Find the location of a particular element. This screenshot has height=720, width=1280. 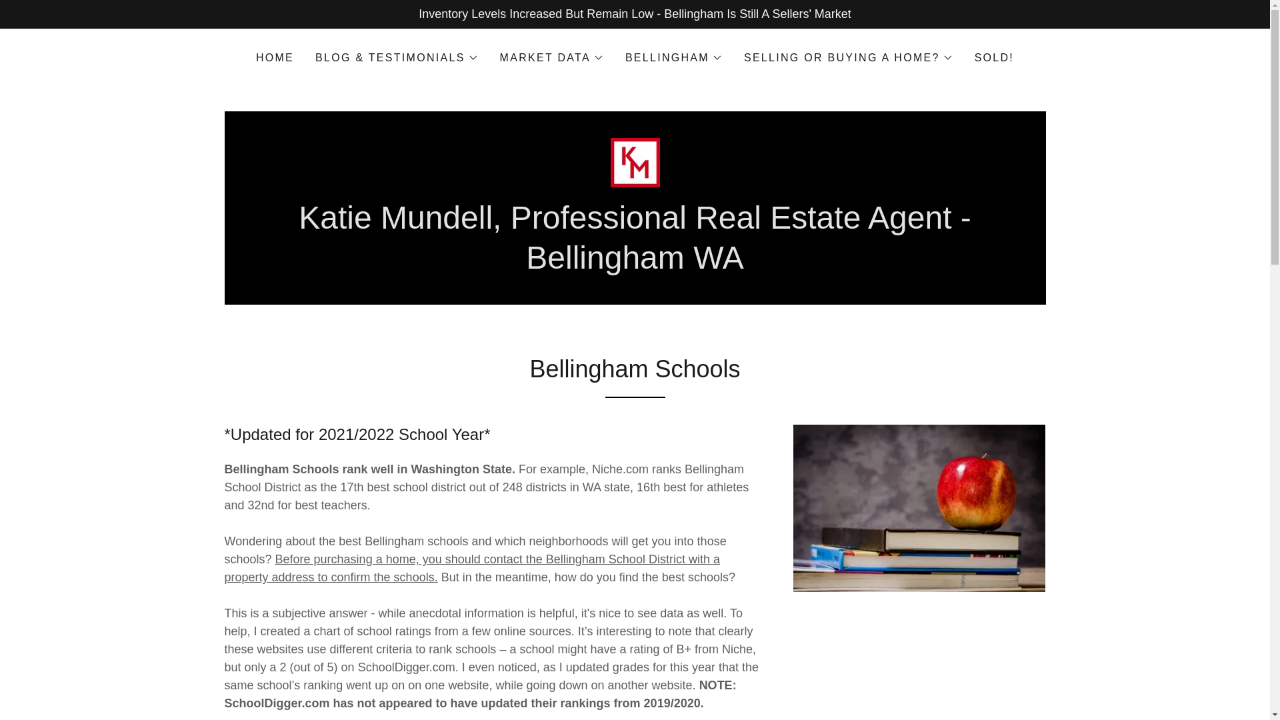

BELLINGHAM is located at coordinates (674, 57).